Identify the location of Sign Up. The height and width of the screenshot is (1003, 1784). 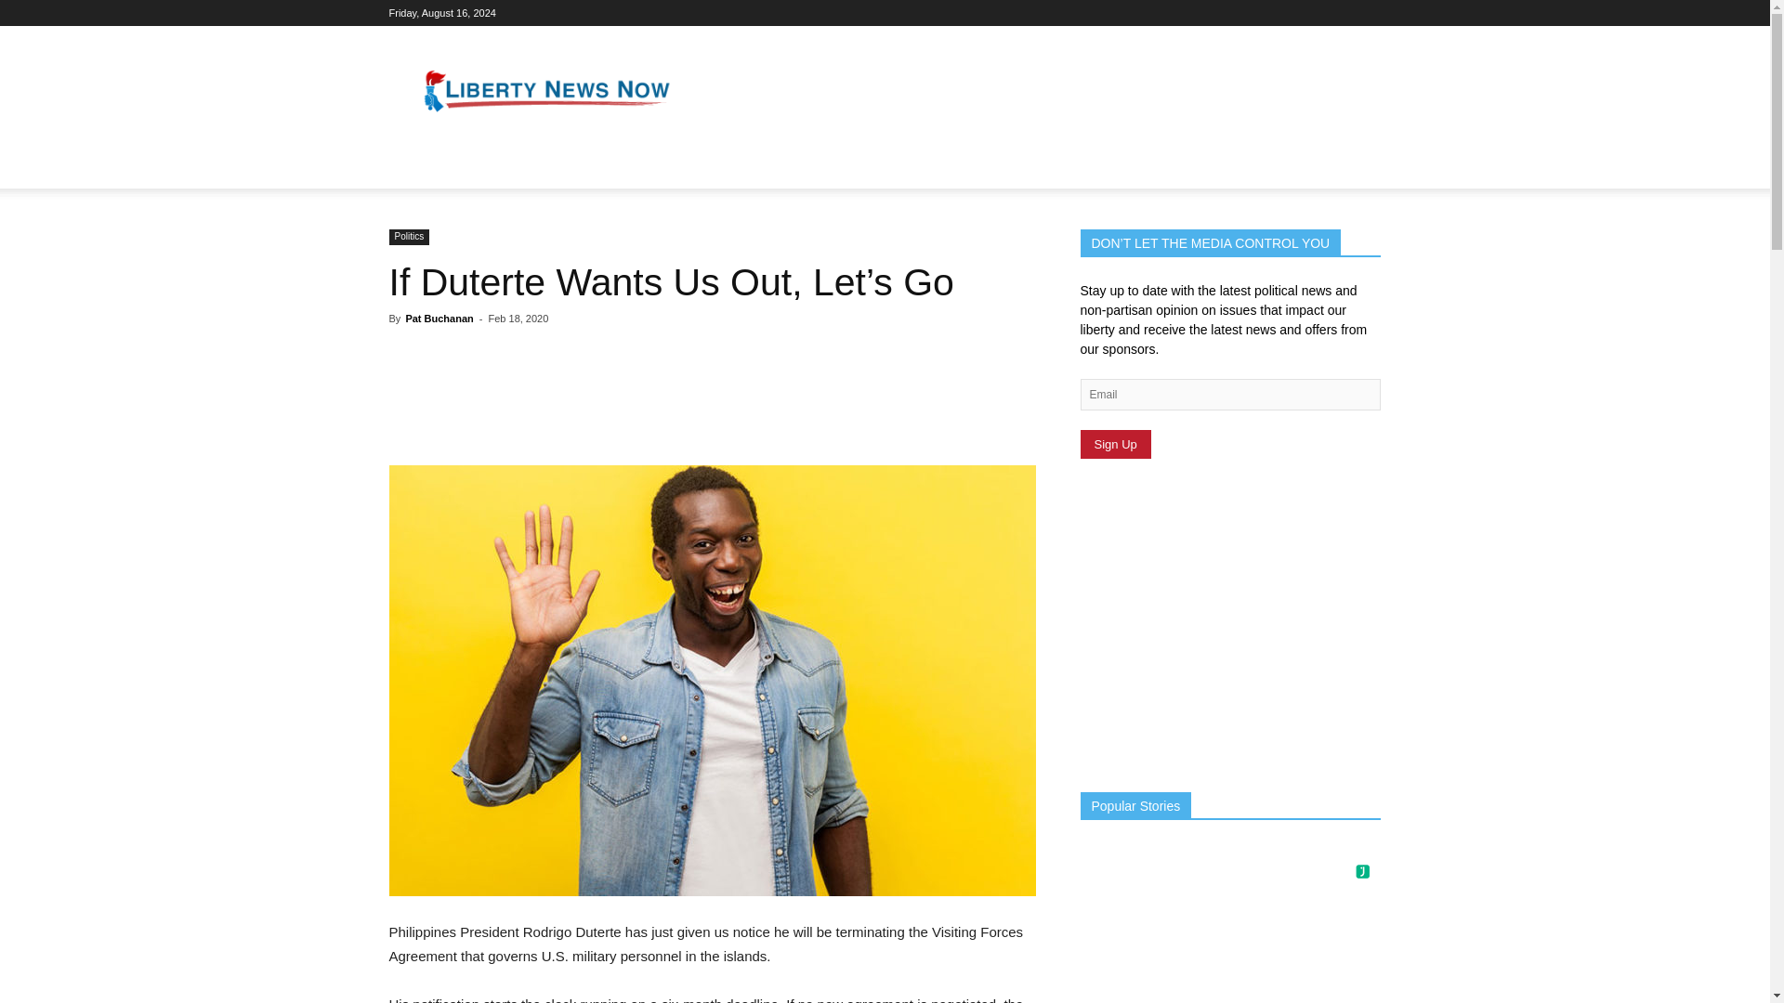
(1115, 444).